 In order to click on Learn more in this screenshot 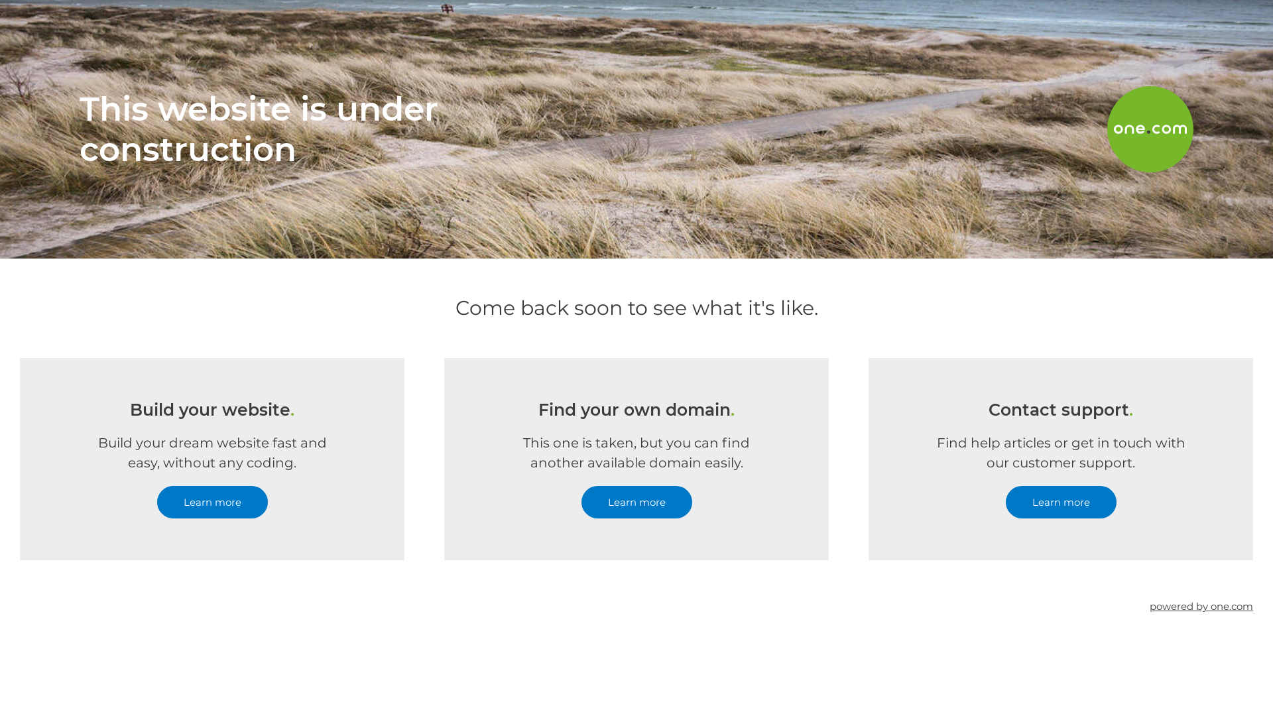, I will do `click(1061, 503)`.